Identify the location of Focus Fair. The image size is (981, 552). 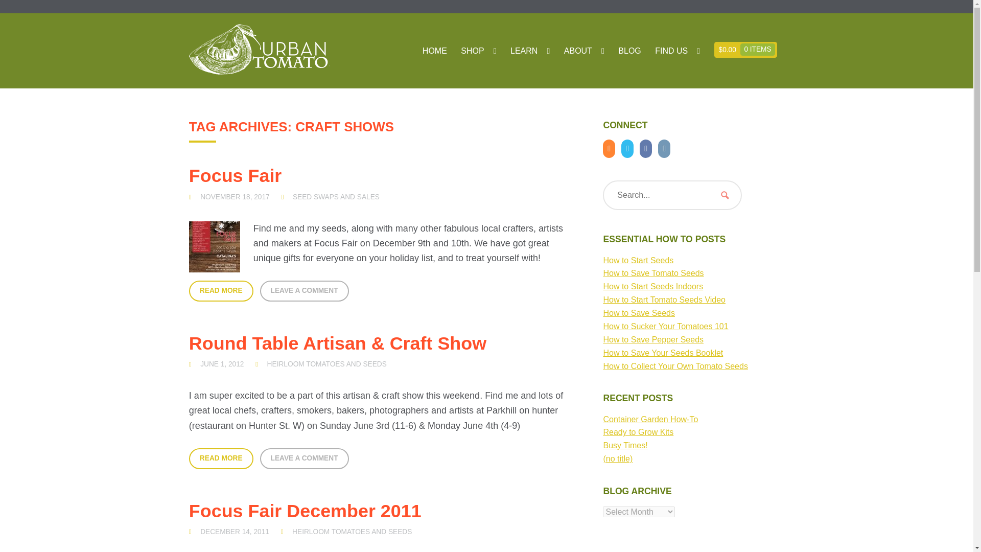
(235, 197).